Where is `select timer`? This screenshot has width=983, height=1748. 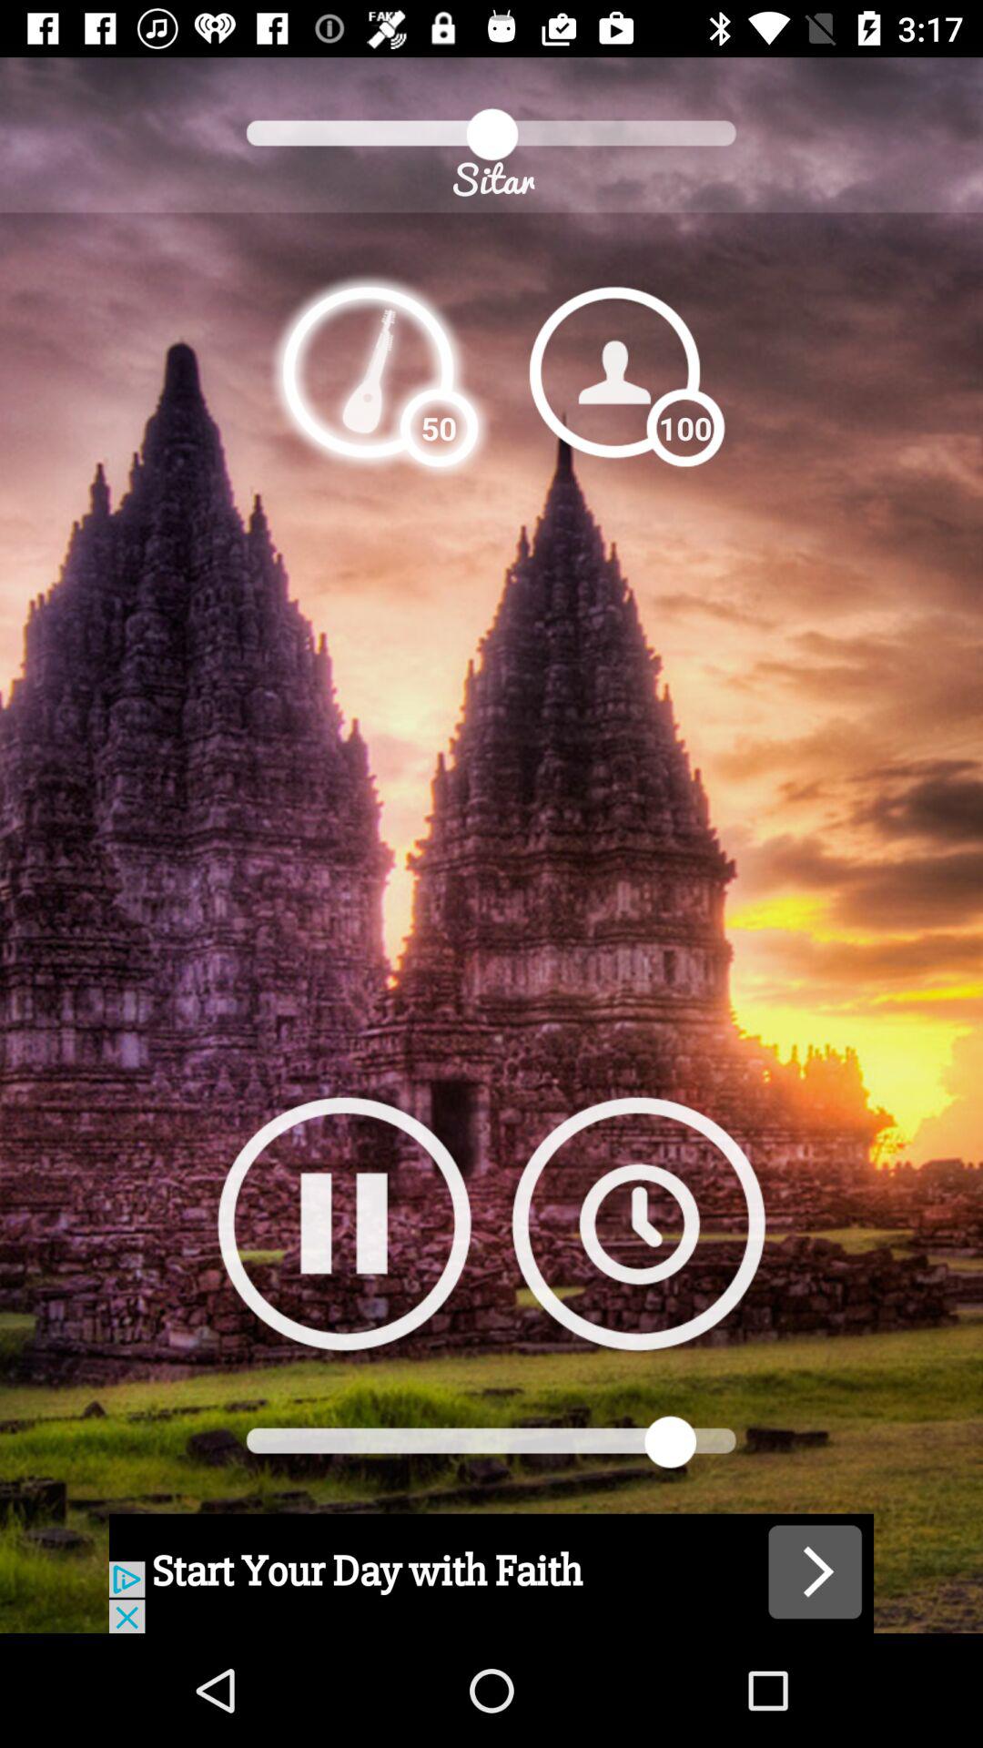 select timer is located at coordinates (639, 1224).